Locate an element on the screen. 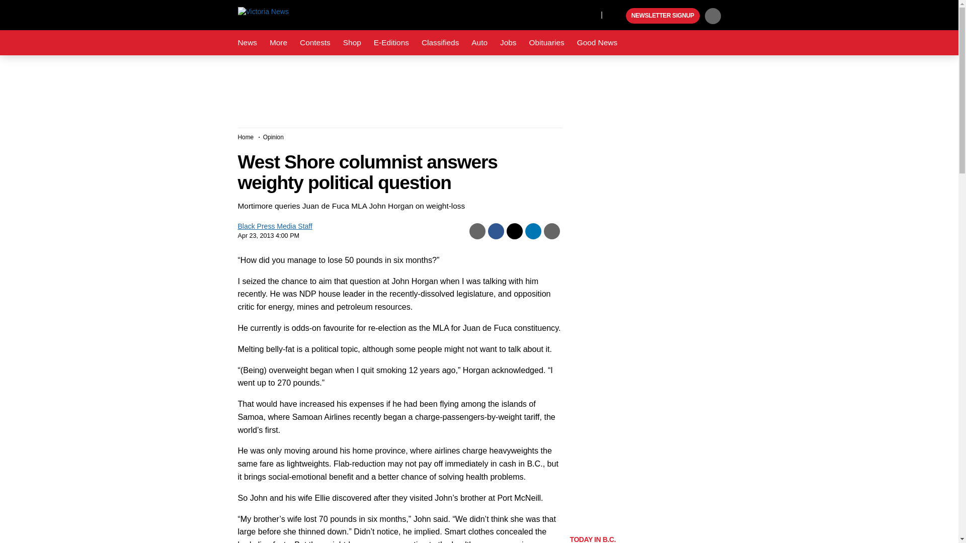 The height and width of the screenshot is (543, 966). Black Press Media is located at coordinates (617, 16).